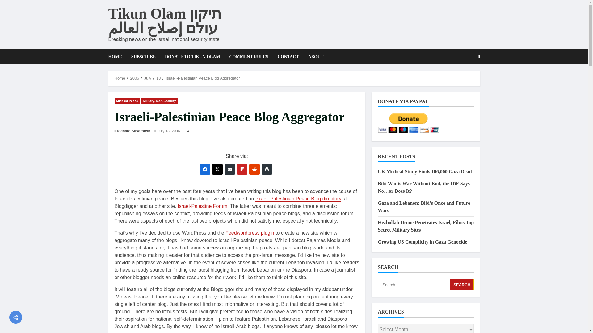  Describe the element at coordinates (250, 233) in the screenshot. I see `Feedwordpress plugin` at that location.